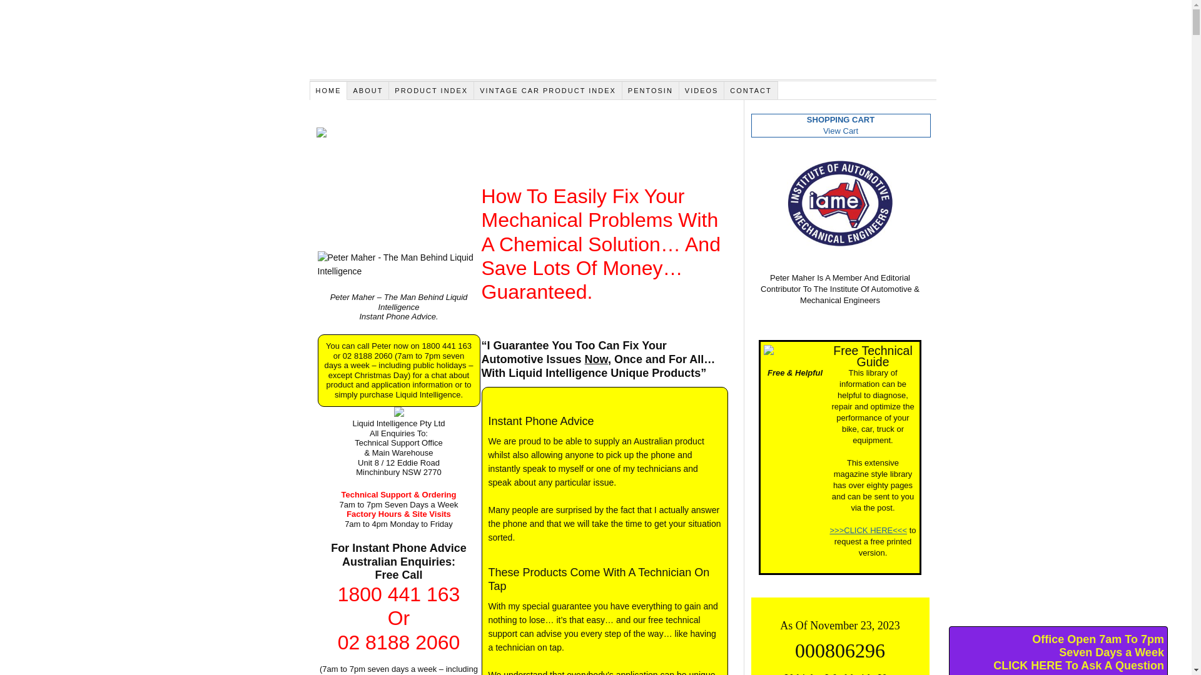  I want to click on VIDEOS, so click(702, 91).